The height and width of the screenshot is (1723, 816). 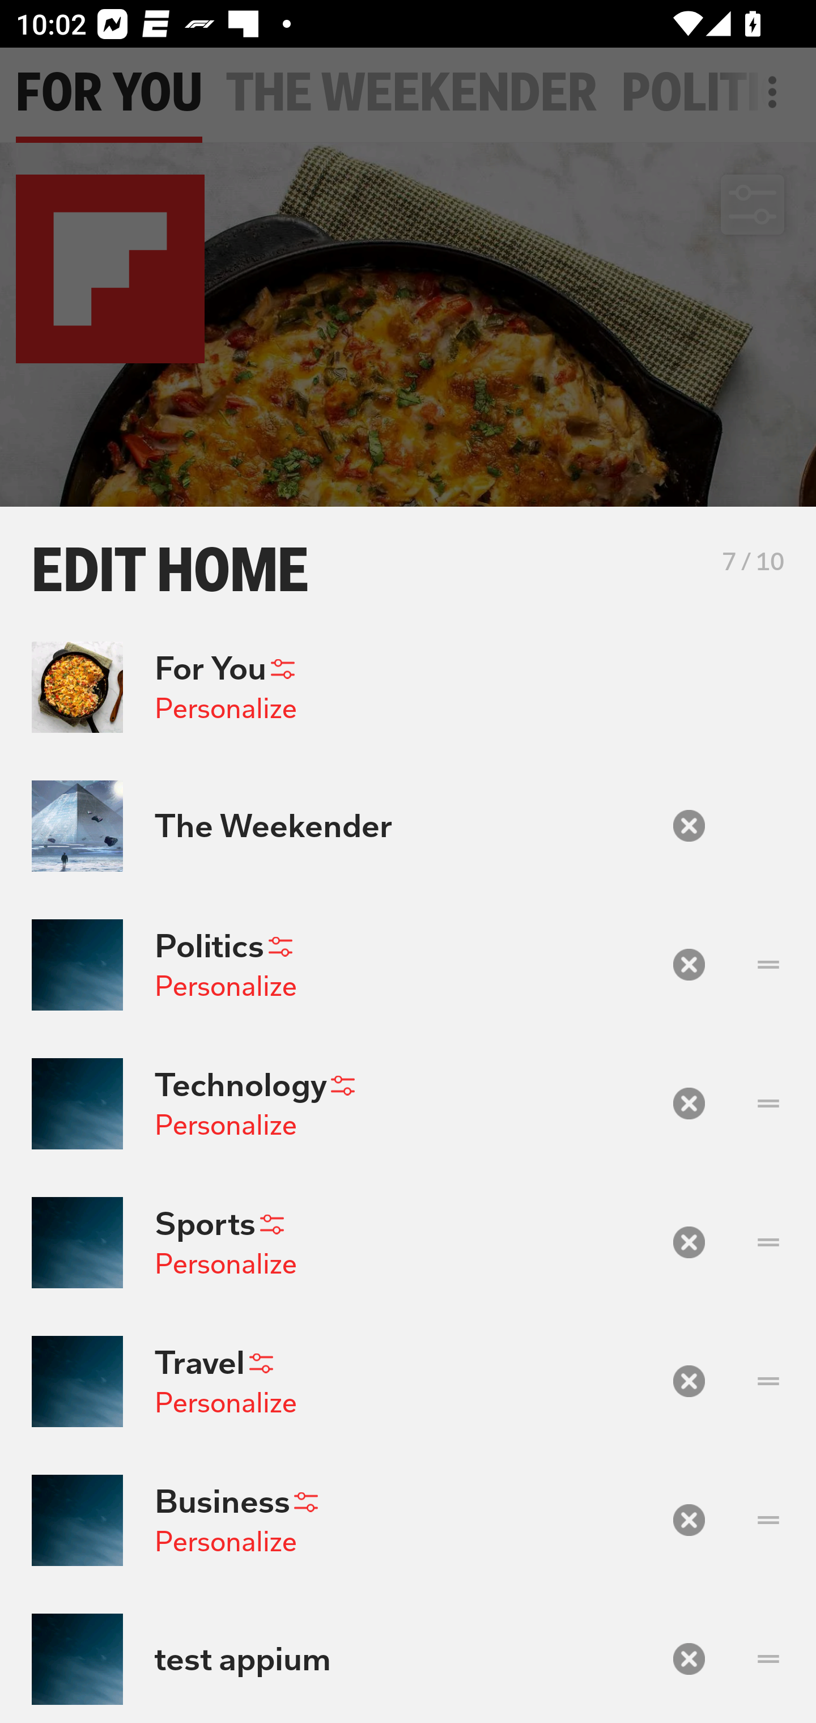 I want to click on Personalize, so click(x=226, y=1124).